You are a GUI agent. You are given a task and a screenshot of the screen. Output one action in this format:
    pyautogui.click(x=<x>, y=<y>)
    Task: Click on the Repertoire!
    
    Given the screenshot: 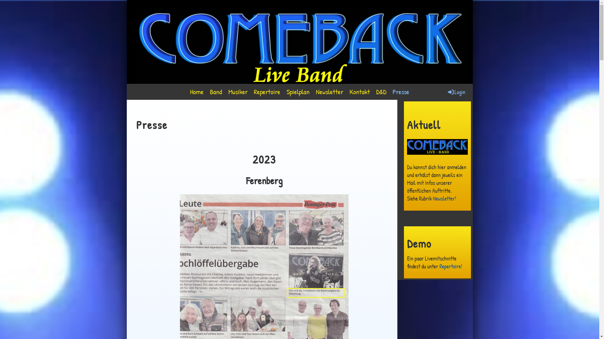 What is the action you would take?
    pyautogui.click(x=450, y=266)
    